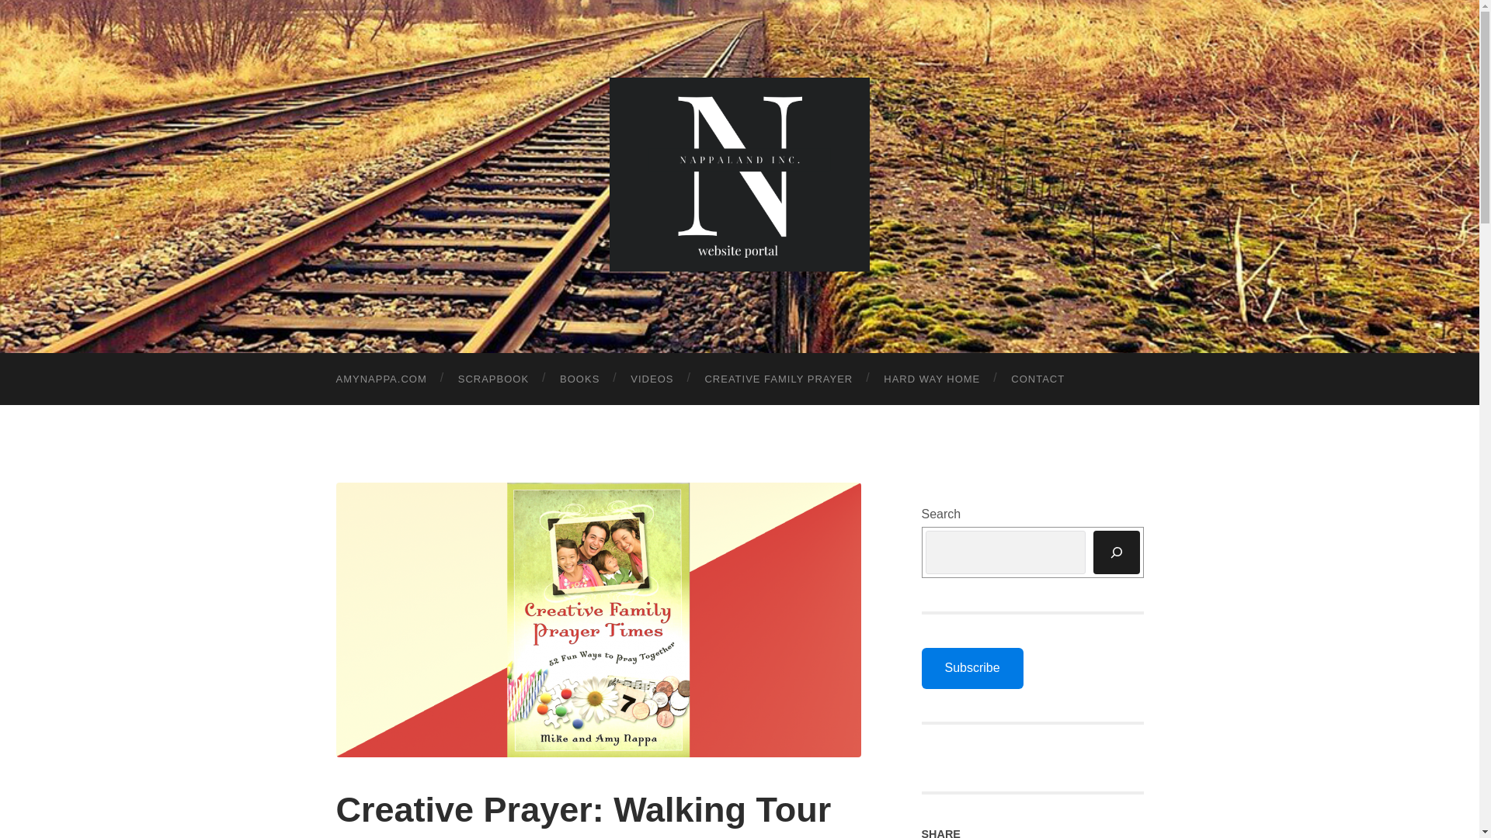  Describe the element at coordinates (739, 174) in the screenshot. I see `Nappaland Website Portal` at that location.